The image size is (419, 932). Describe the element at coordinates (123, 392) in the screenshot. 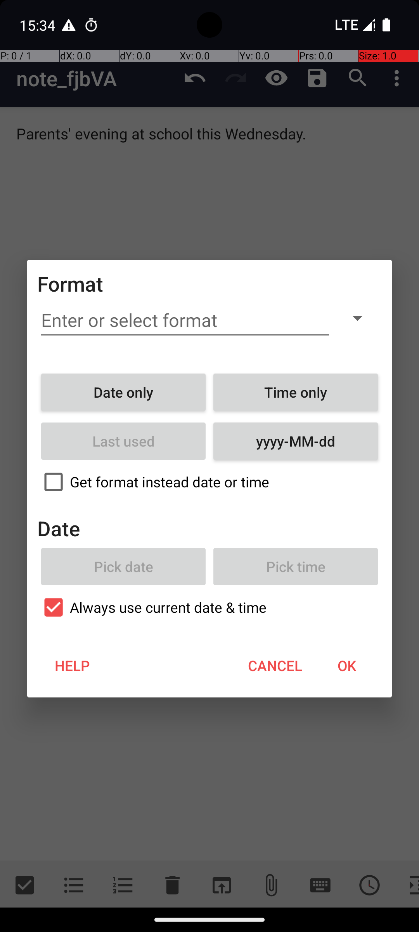

I see `Date only` at that location.